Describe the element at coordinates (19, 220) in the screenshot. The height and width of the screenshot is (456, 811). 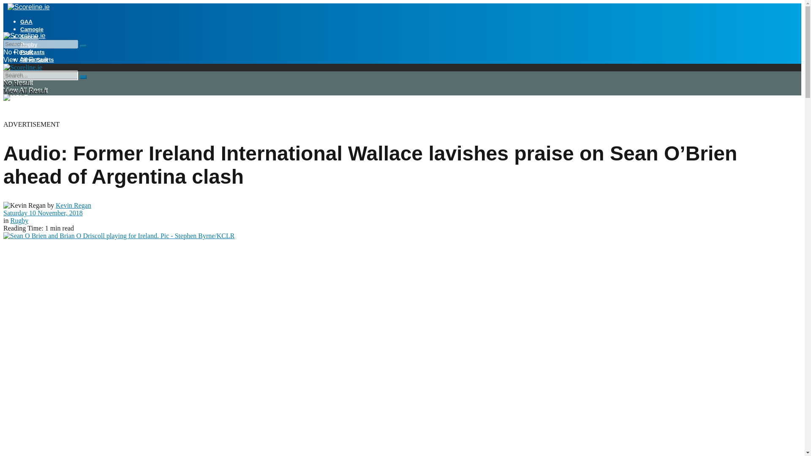
I see `Rugby` at that location.